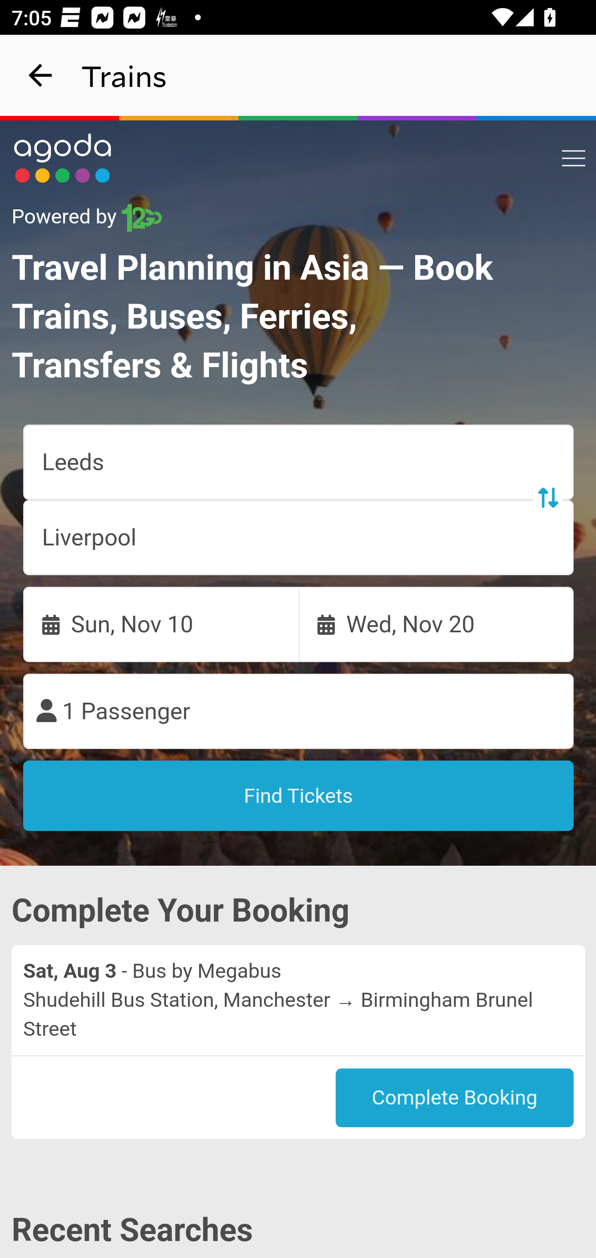 This screenshot has width=596, height=1258. Describe the element at coordinates (547, 497) in the screenshot. I see `Swap trip points` at that location.